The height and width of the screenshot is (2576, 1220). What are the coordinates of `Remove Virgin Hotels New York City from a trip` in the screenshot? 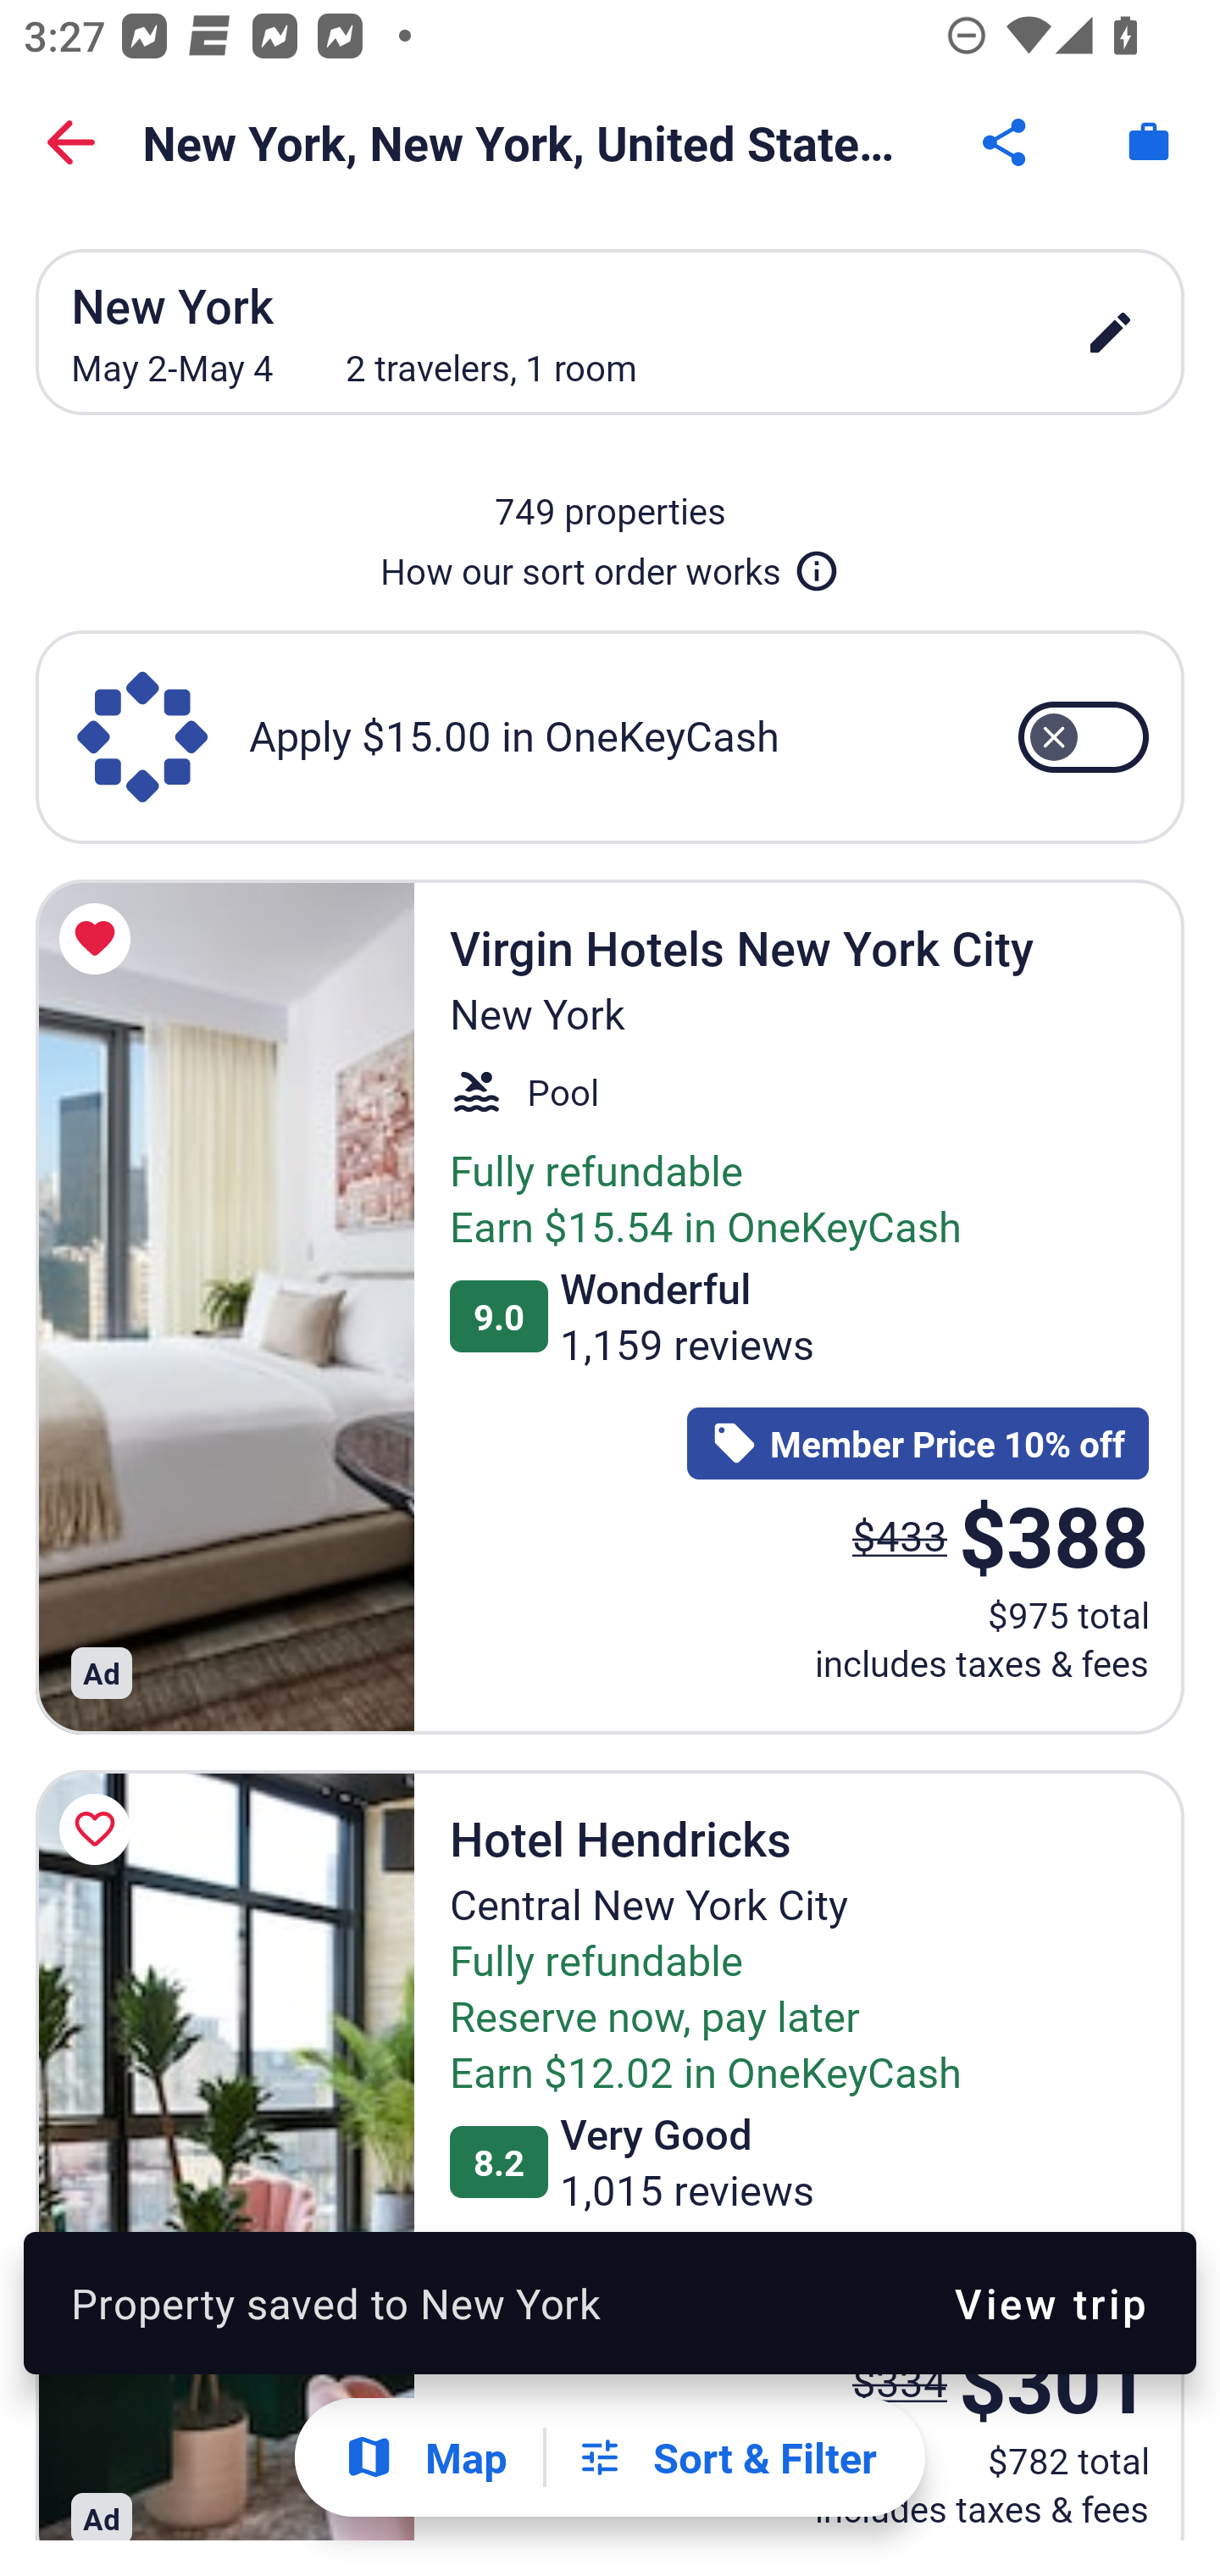 It's located at (100, 939).